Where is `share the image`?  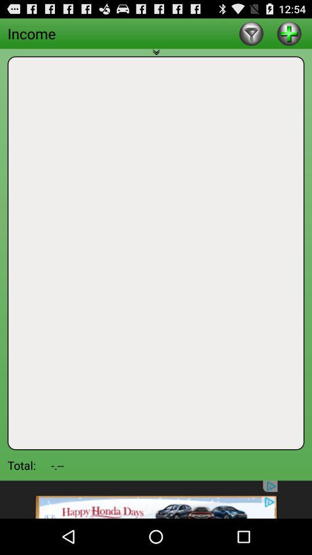
share the image is located at coordinates (156, 499).